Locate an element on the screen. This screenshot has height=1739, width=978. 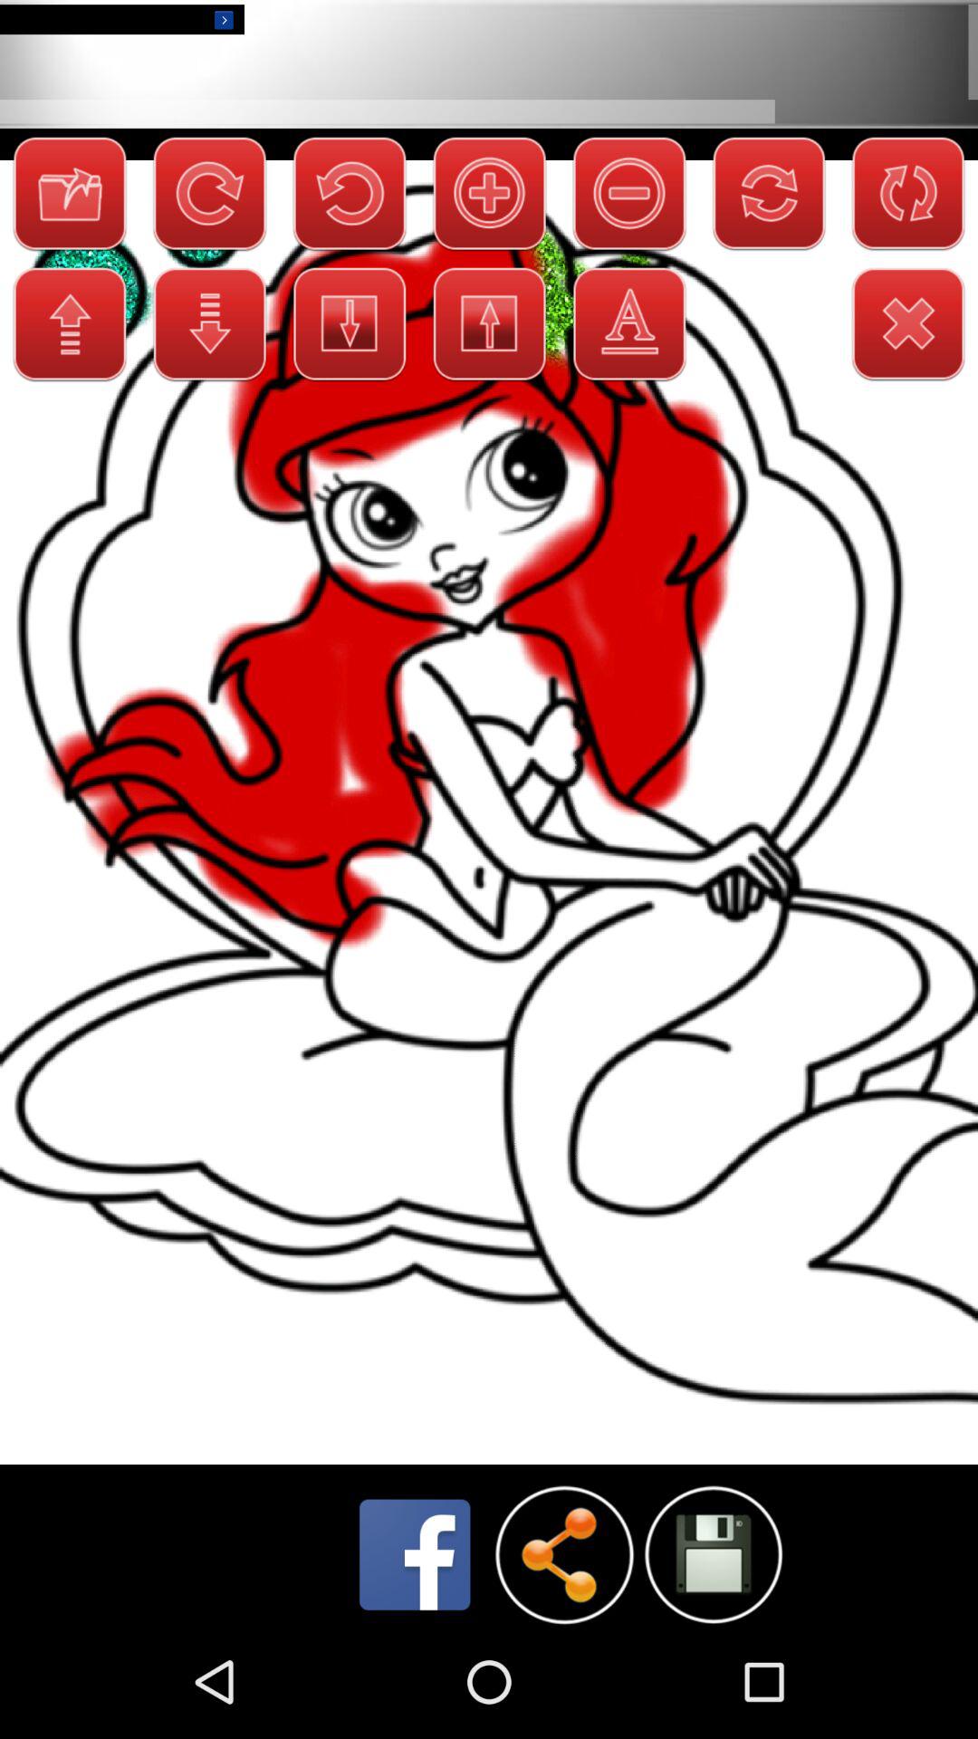
open share options is located at coordinates (563, 1554).